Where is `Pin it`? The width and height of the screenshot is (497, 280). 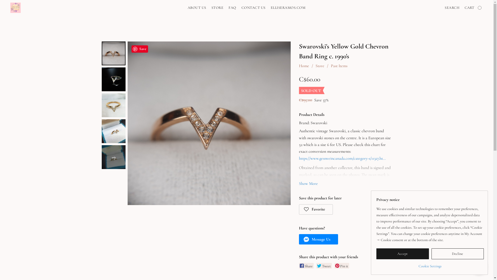 Pin it is located at coordinates (342, 266).